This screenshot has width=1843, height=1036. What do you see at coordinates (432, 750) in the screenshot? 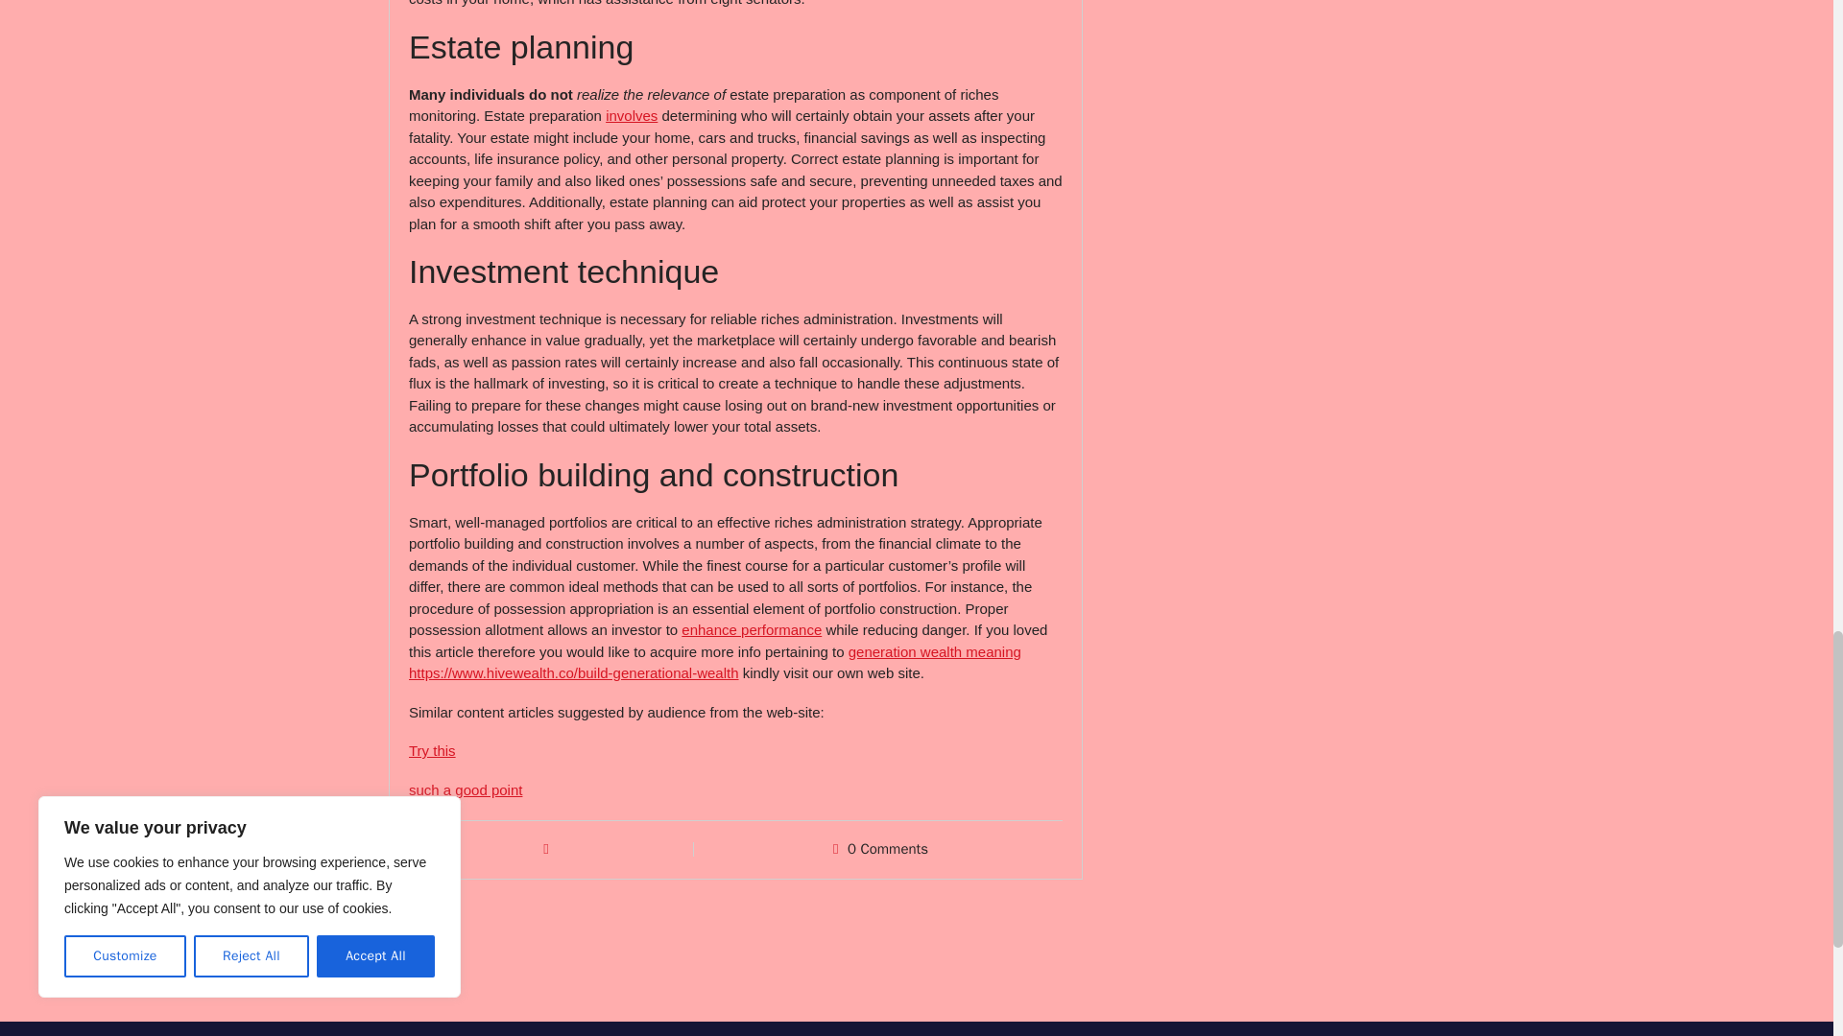
I see `Try this` at bounding box center [432, 750].